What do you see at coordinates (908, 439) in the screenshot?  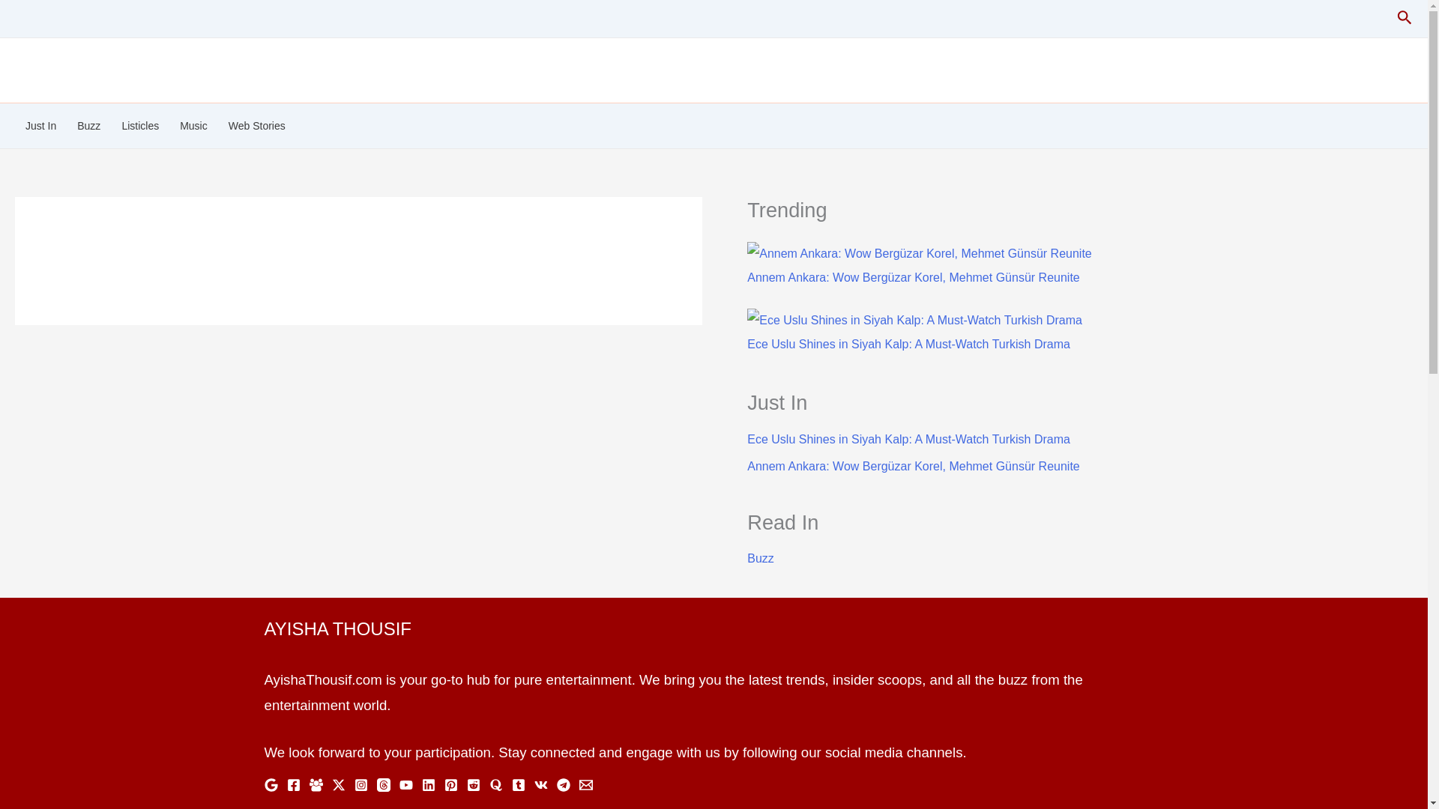 I see `Ece Uslu Shines in Siyah Kalp: A Must-Watch Turkish Drama` at bounding box center [908, 439].